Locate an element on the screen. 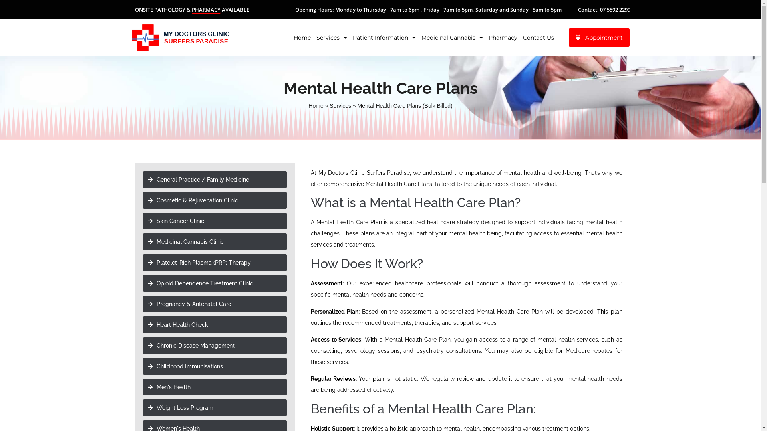 This screenshot has width=767, height=431. Medicinal Cannabis Clinic is located at coordinates (215, 242).